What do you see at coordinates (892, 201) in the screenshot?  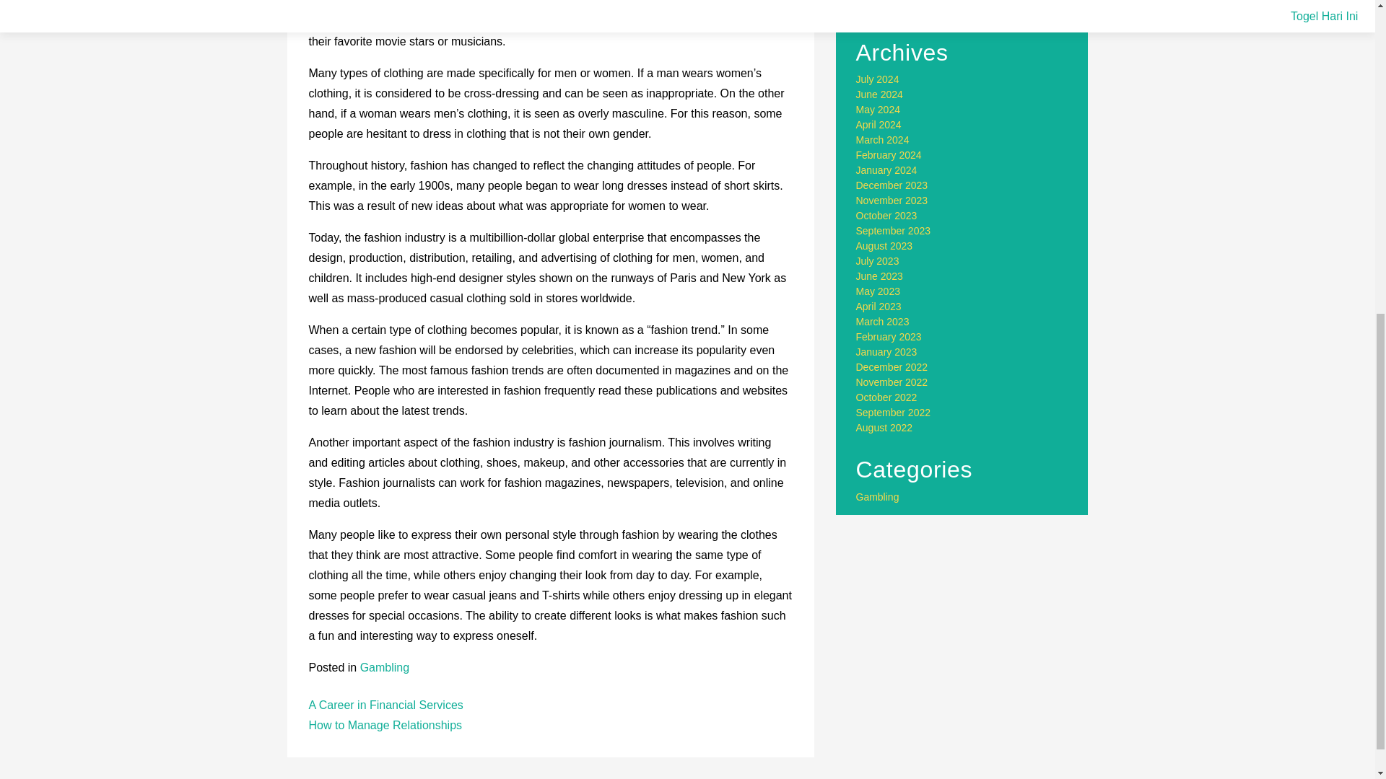 I see `November 2023` at bounding box center [892, 201].